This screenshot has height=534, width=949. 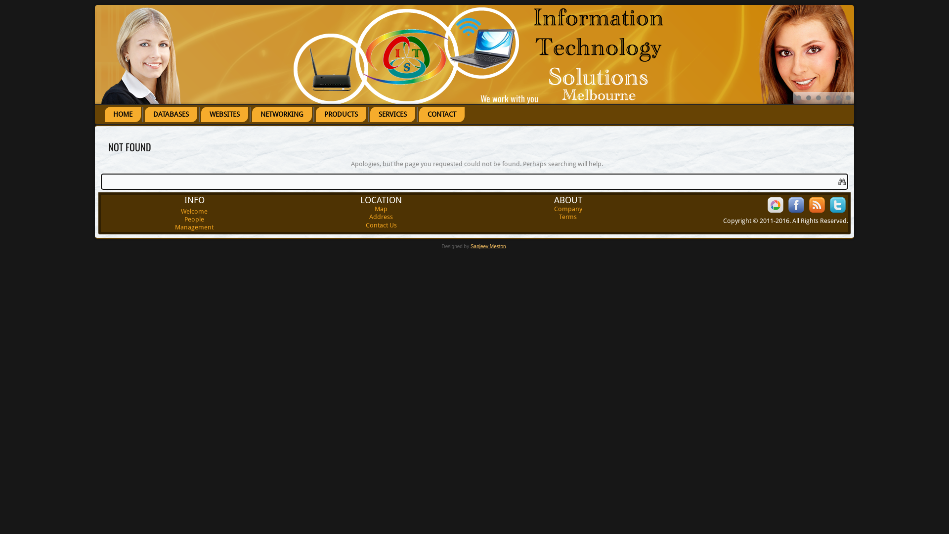 What do you see at coordinates (568, 217) in the screenshot?
I see `Terms` at bounding box center [568, 217].